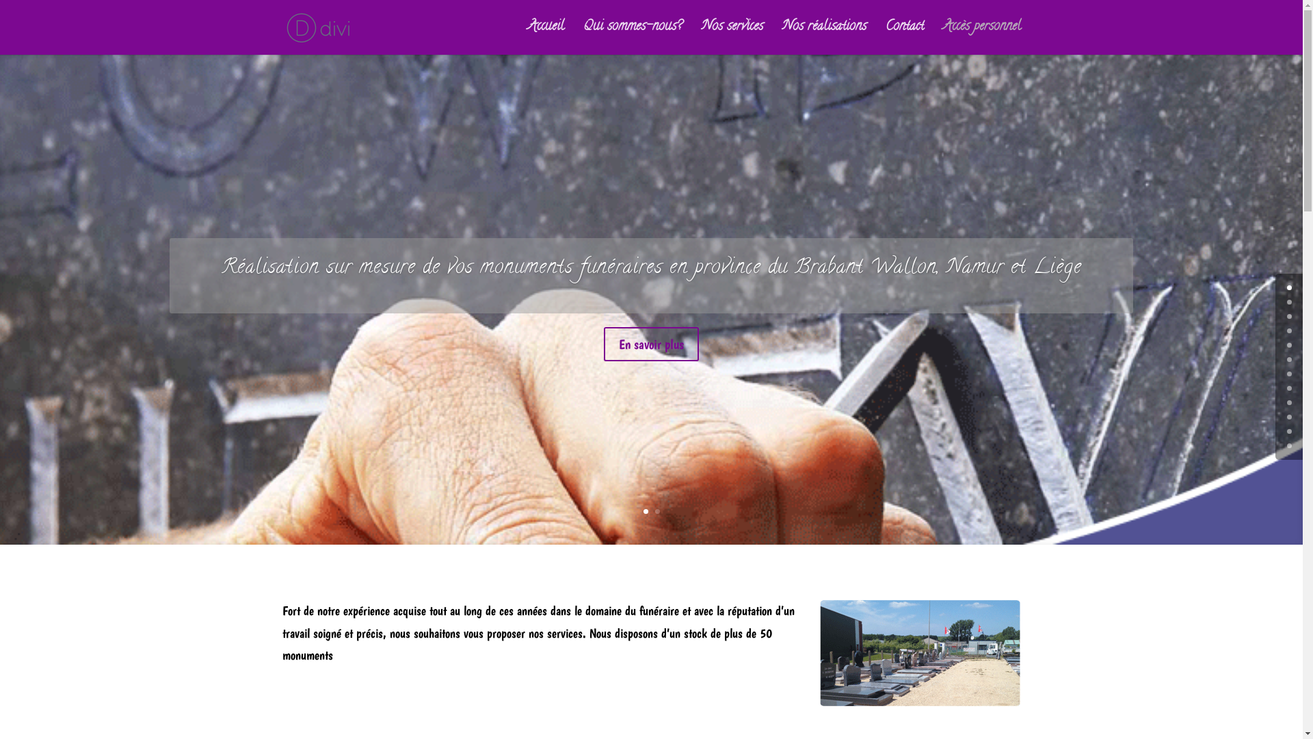  I want to click on 11, so click(1290, 446).